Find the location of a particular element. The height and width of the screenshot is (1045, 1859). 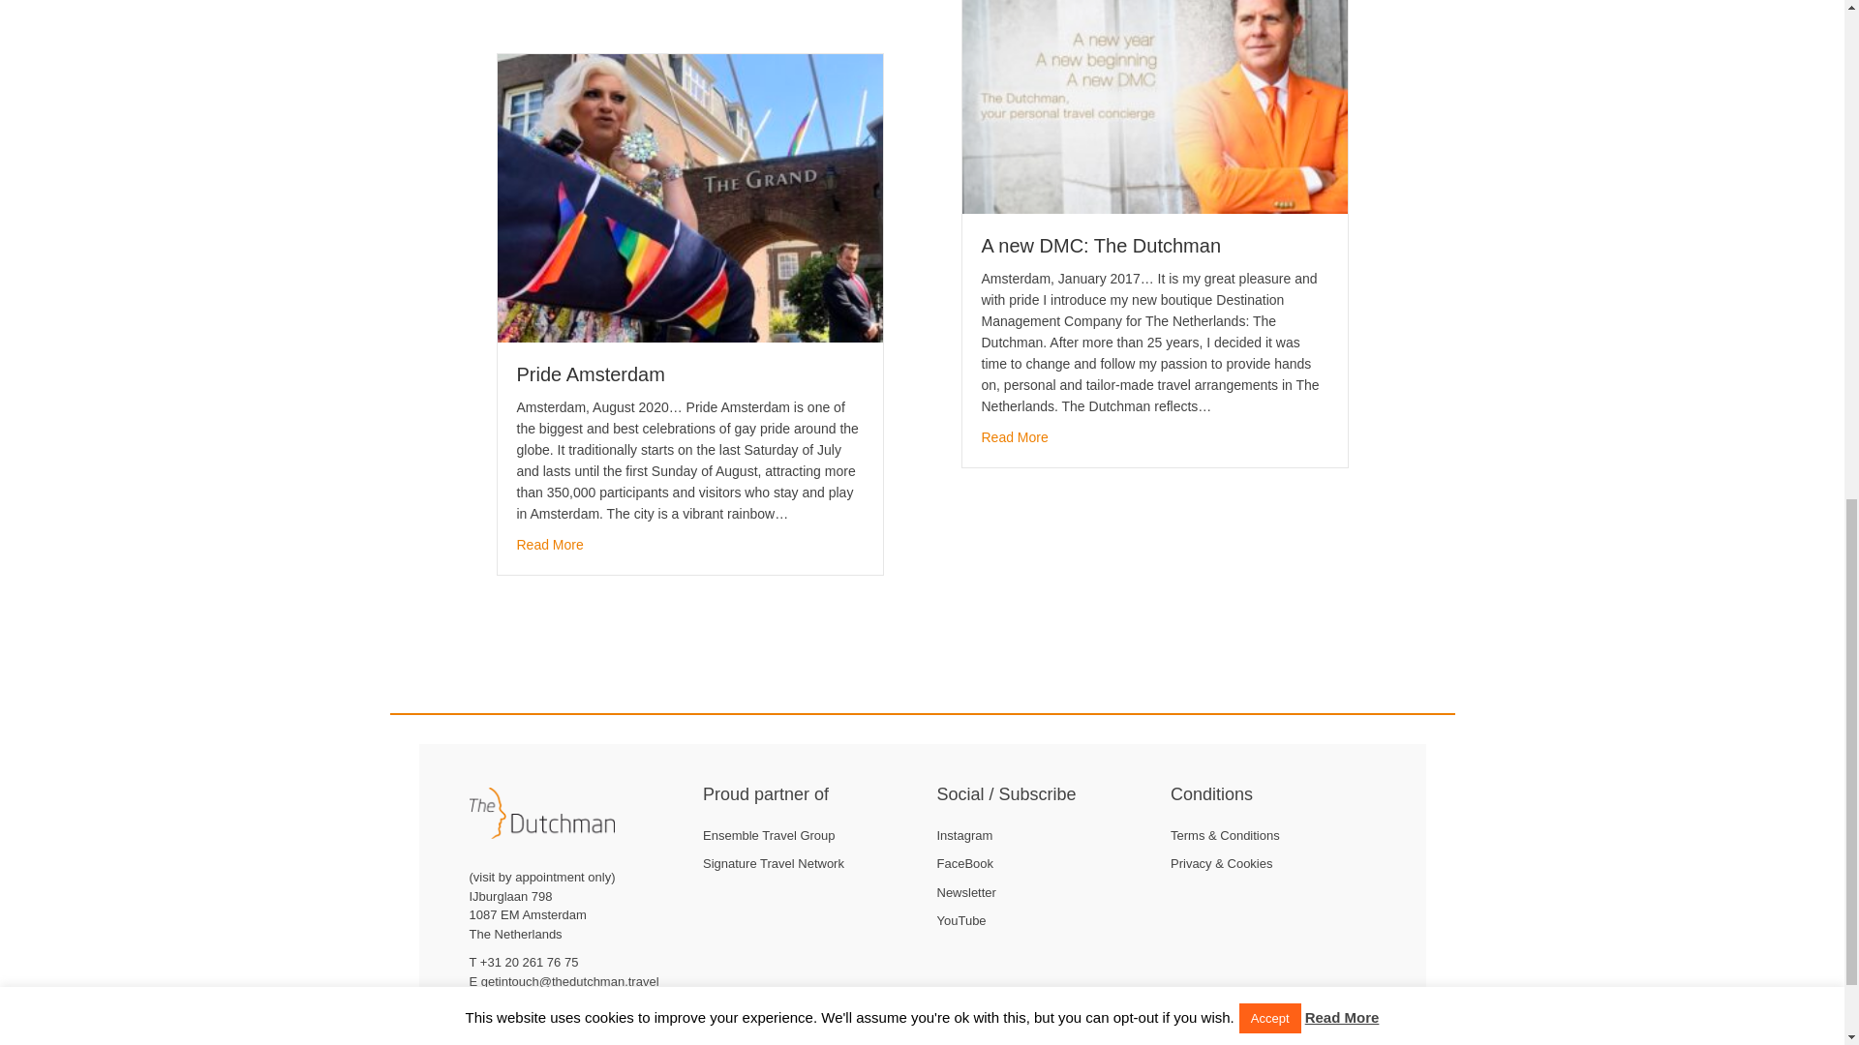

Read More is located at coordinates (1015, 437).